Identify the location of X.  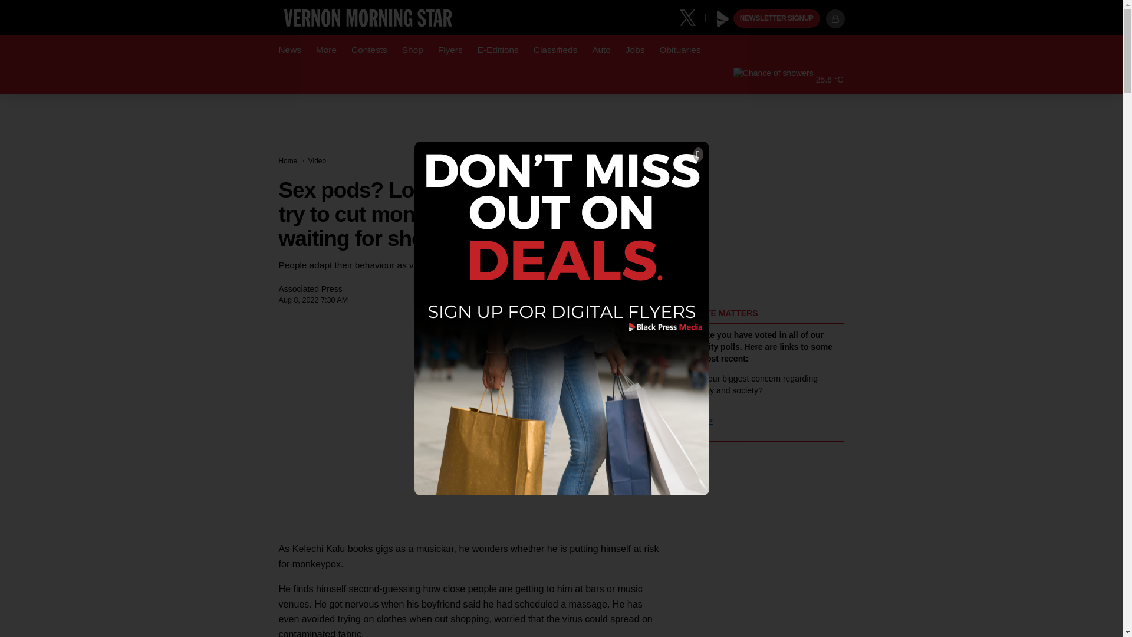
(692, 17).